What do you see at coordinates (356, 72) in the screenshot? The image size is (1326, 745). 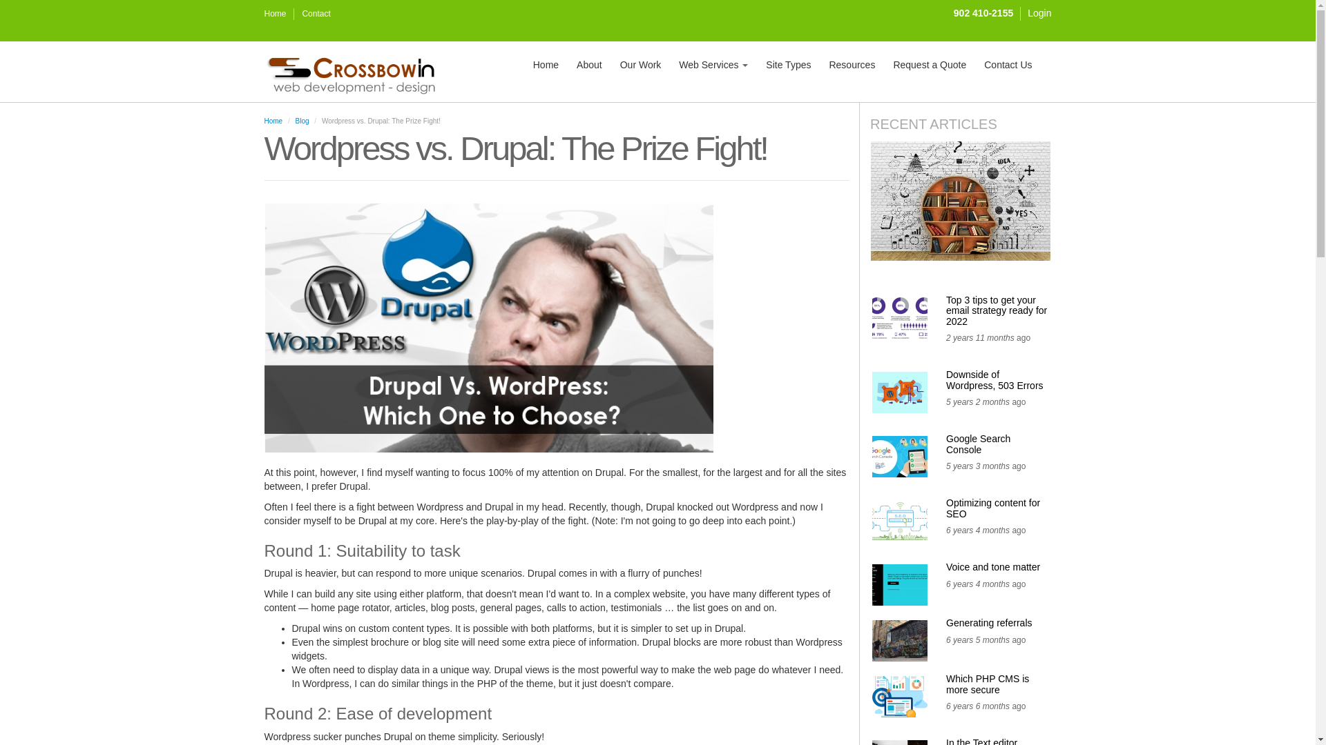 I see `Home` at bounding box center [356, 72].